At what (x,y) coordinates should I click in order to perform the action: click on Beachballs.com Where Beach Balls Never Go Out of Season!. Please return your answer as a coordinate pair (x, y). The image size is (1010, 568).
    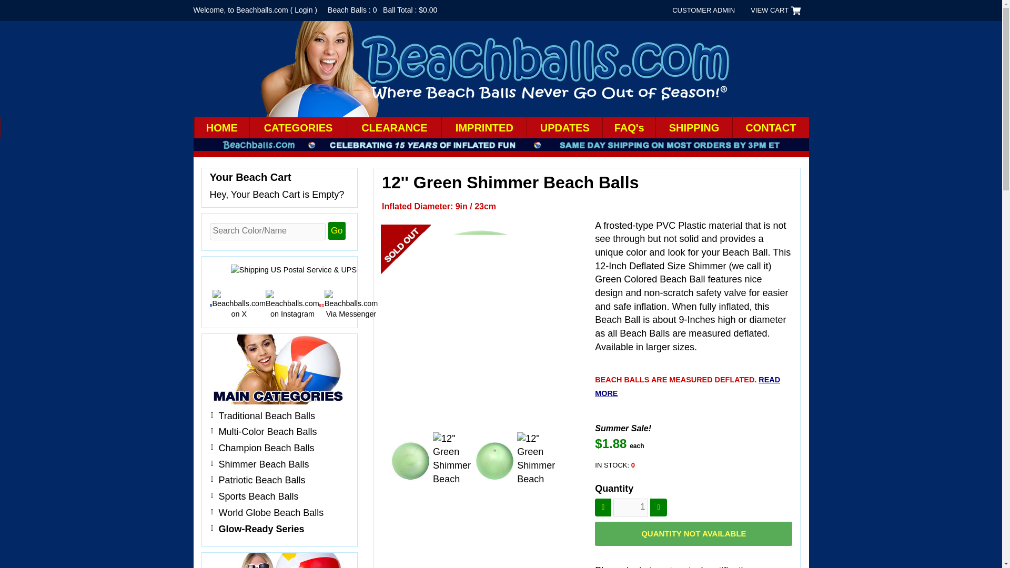
    Looking at the image, I should click on (497, 68).